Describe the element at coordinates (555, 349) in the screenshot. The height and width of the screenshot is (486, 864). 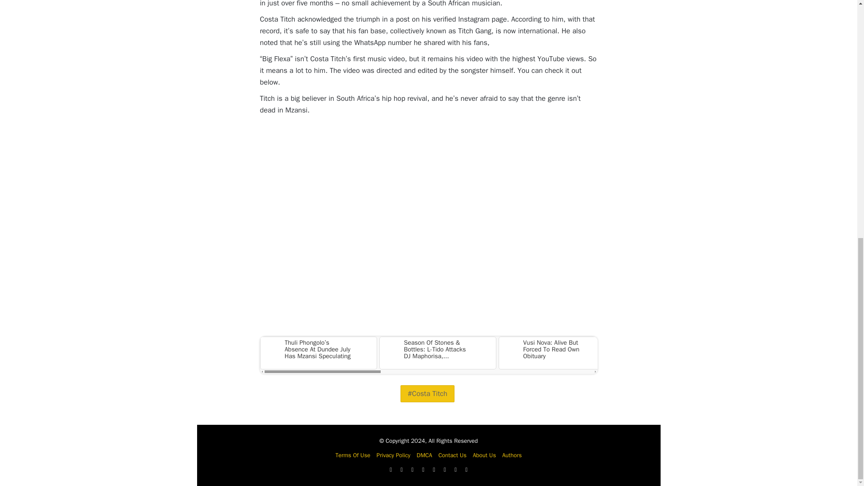
I see `Vusi Nova: Alive But Forced To Read Own Obituary` at that location.